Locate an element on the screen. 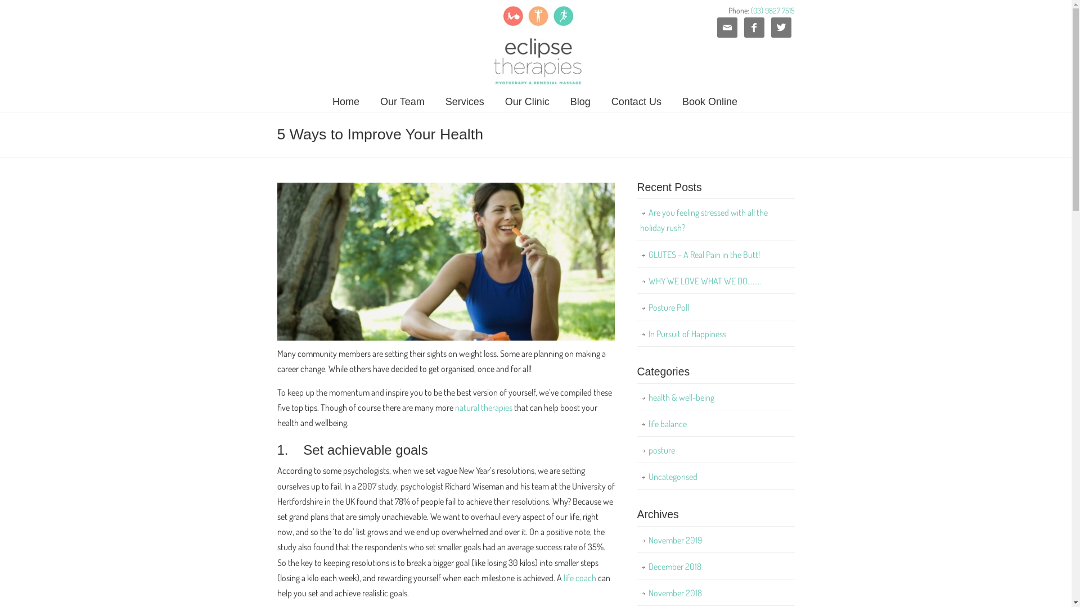 The width and height of the screenshot is (1080, 607). Uncategorised is located at coordinates (715, 477).